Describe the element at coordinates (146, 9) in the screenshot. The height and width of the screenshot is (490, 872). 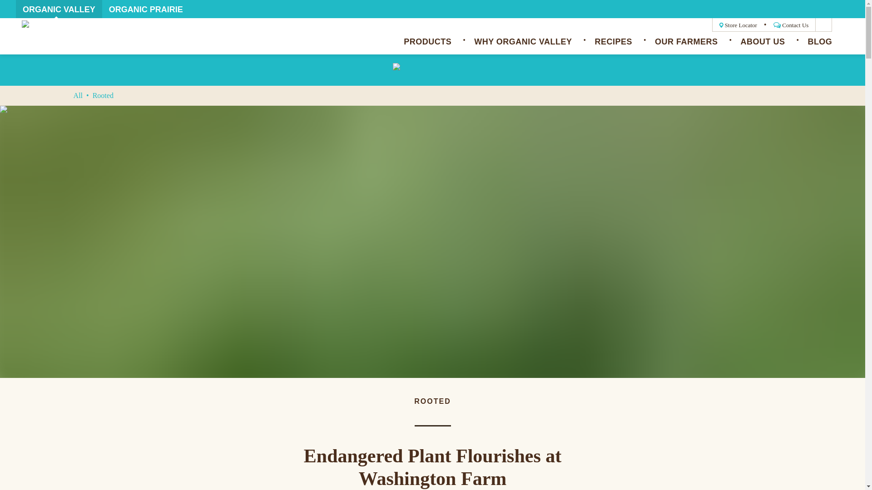
I see `ORGANIC PRAIRIE` at that location.